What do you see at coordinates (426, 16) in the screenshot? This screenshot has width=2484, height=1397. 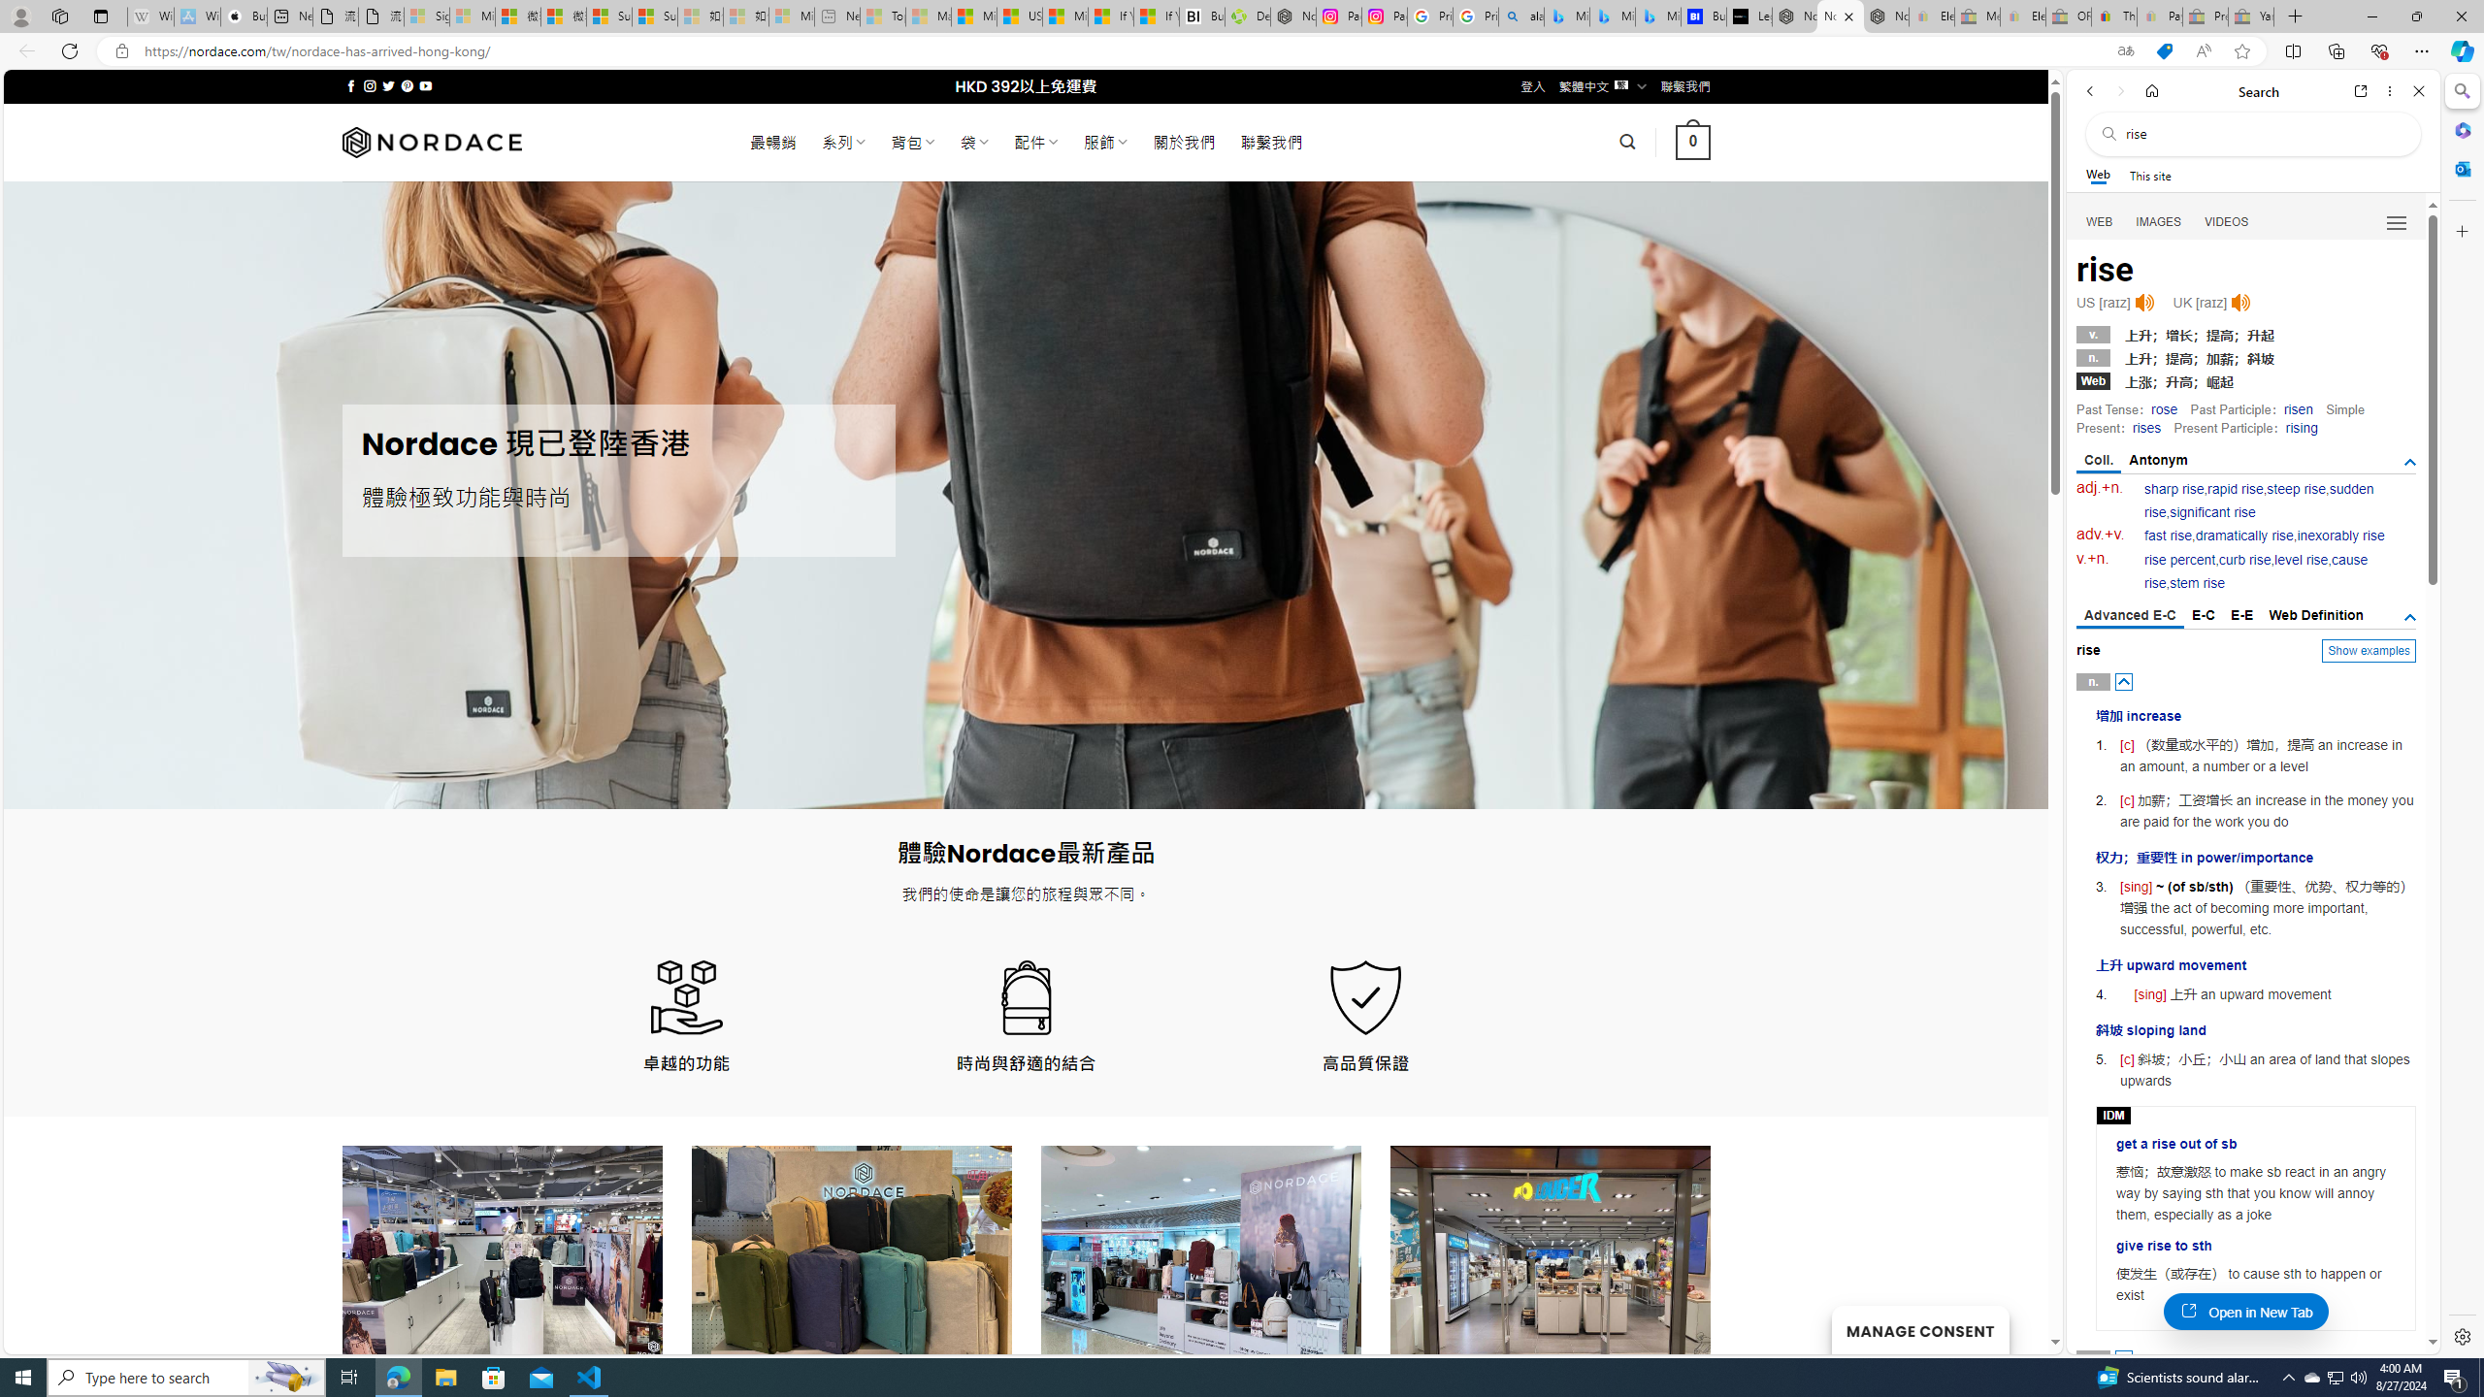 I see `Sign in to your Microsoft account - Sleeping` at bounding box center [426, 16].